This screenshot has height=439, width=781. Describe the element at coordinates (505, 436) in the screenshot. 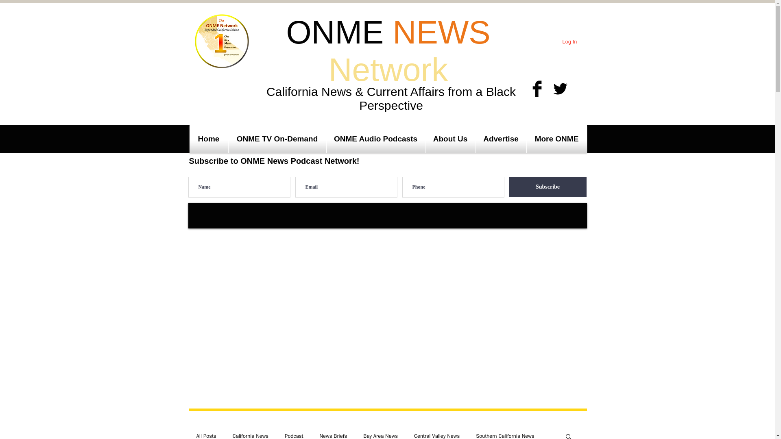

I see `Southern California News` at that location.